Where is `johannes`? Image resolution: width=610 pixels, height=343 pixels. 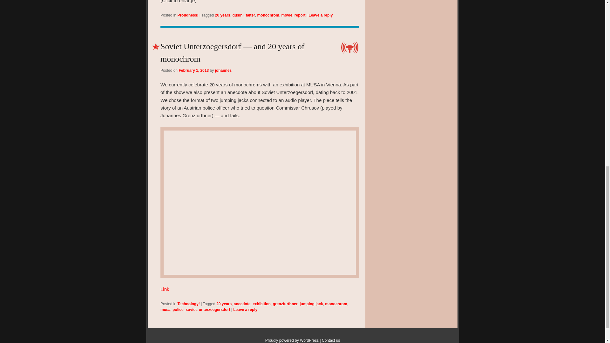 johannes is located at coordinates (223, 70).